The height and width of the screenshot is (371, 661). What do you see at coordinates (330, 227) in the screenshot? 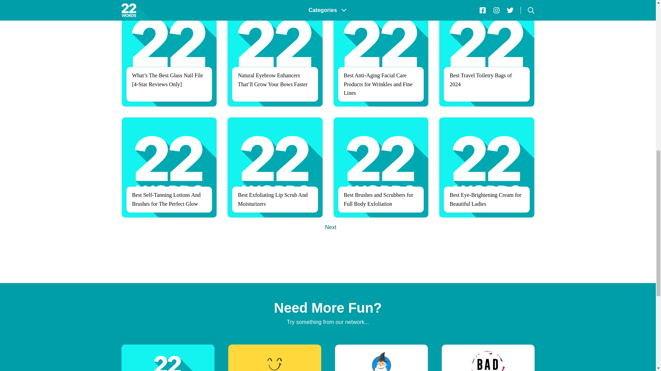
I see `Next` at bounding box center [330, 227].